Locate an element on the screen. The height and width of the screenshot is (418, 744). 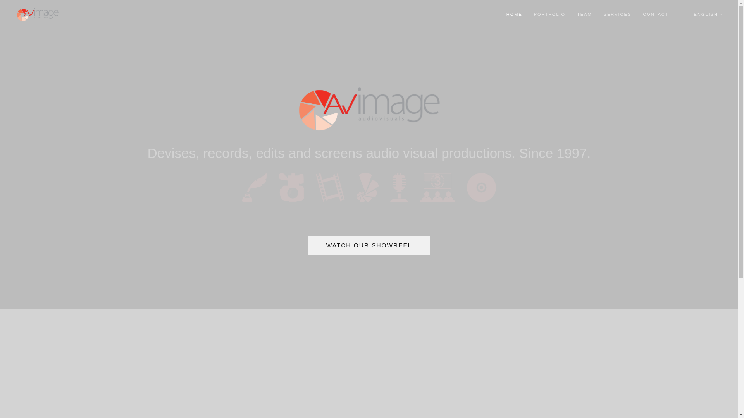
AV-image is located at coordinates (369, 109).